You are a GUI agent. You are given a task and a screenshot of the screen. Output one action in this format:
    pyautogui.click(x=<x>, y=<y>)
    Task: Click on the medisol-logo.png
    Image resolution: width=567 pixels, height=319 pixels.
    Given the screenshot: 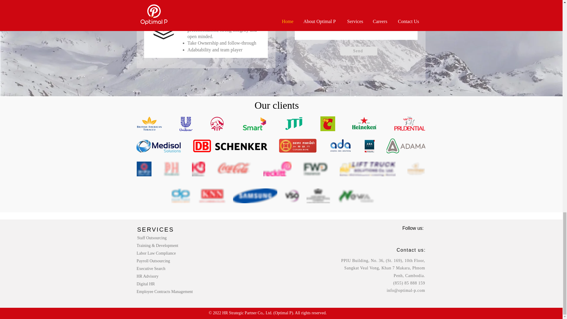 What is the action you would take?
    pyautogui.click(x=158, y=146)
    